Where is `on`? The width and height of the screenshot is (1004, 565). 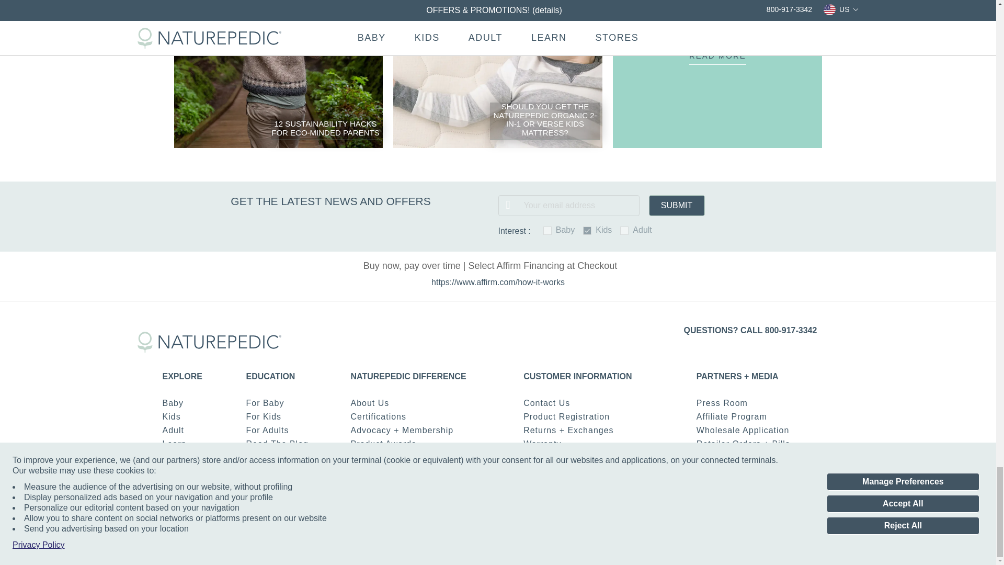 on is located at coordinates (587, 231).